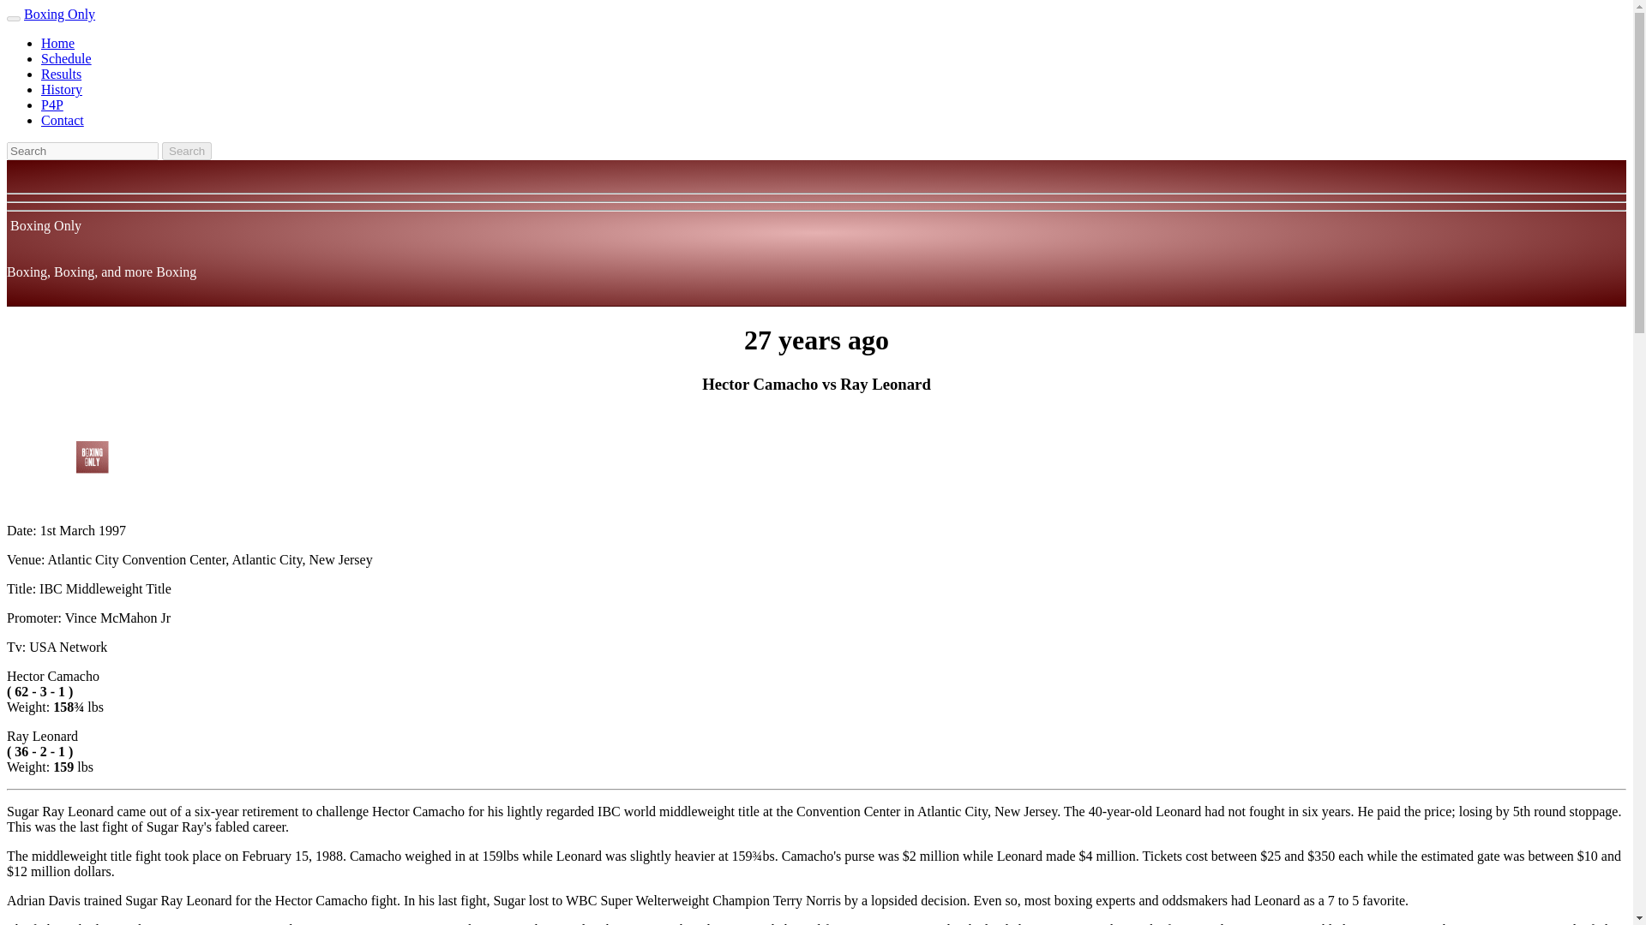  What do you see at coordinates (52, 104) in the screenshot?
I see `P4P` at bounding box center [52, 104].